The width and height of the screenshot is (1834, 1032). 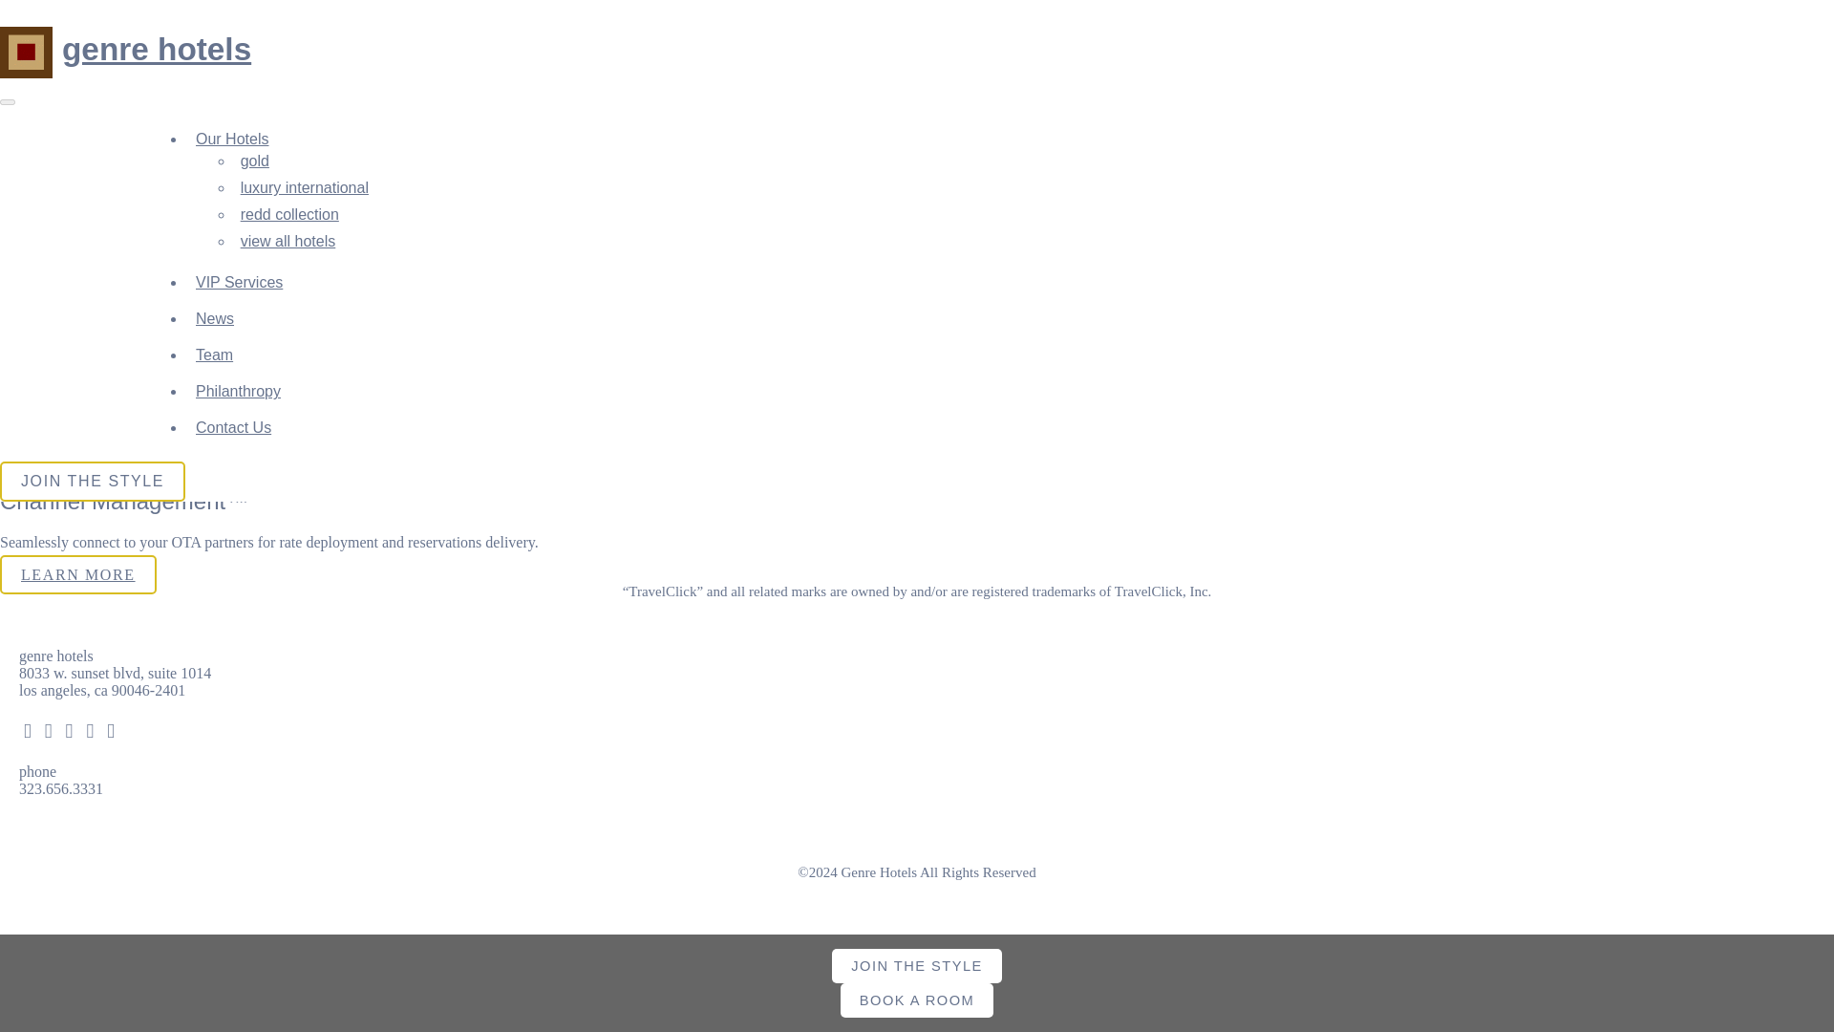 I want to click on luxury international, so click(x=304, y=187).